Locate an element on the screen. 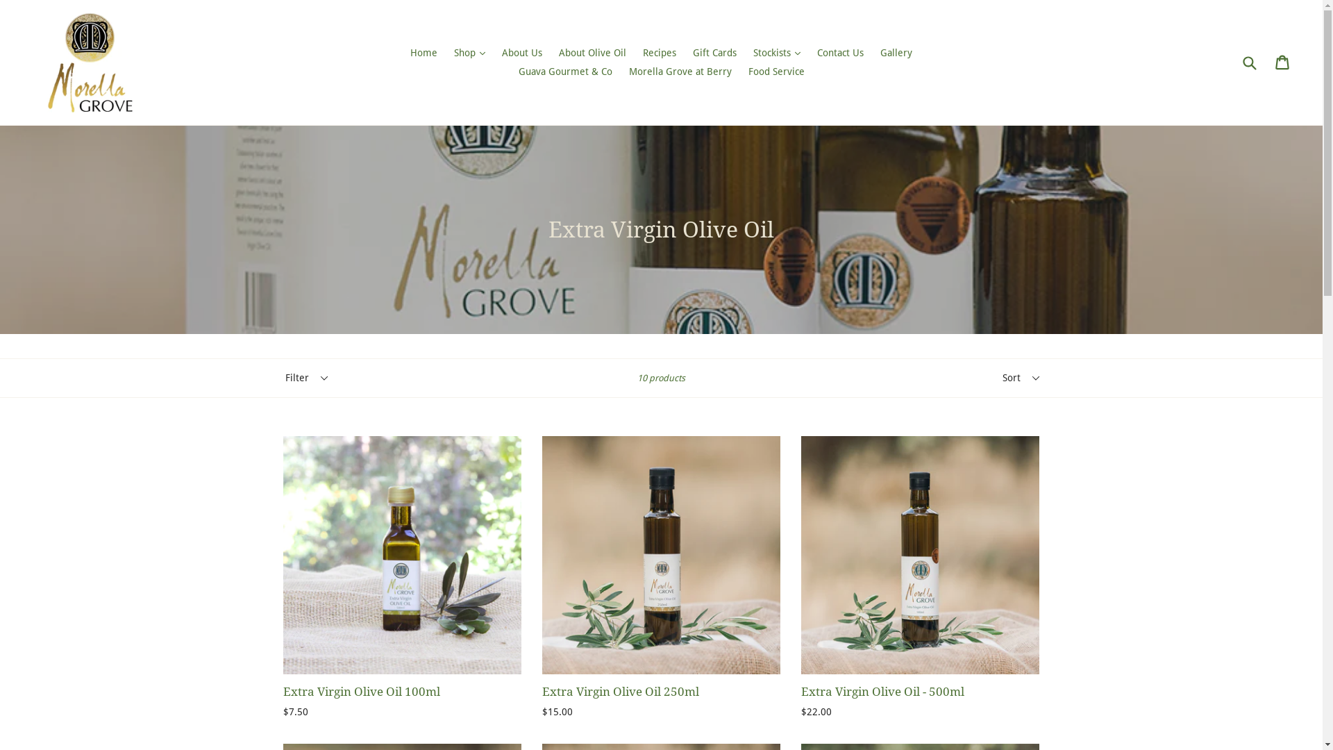  About Olive Oil is located at coordinates (593, 53).